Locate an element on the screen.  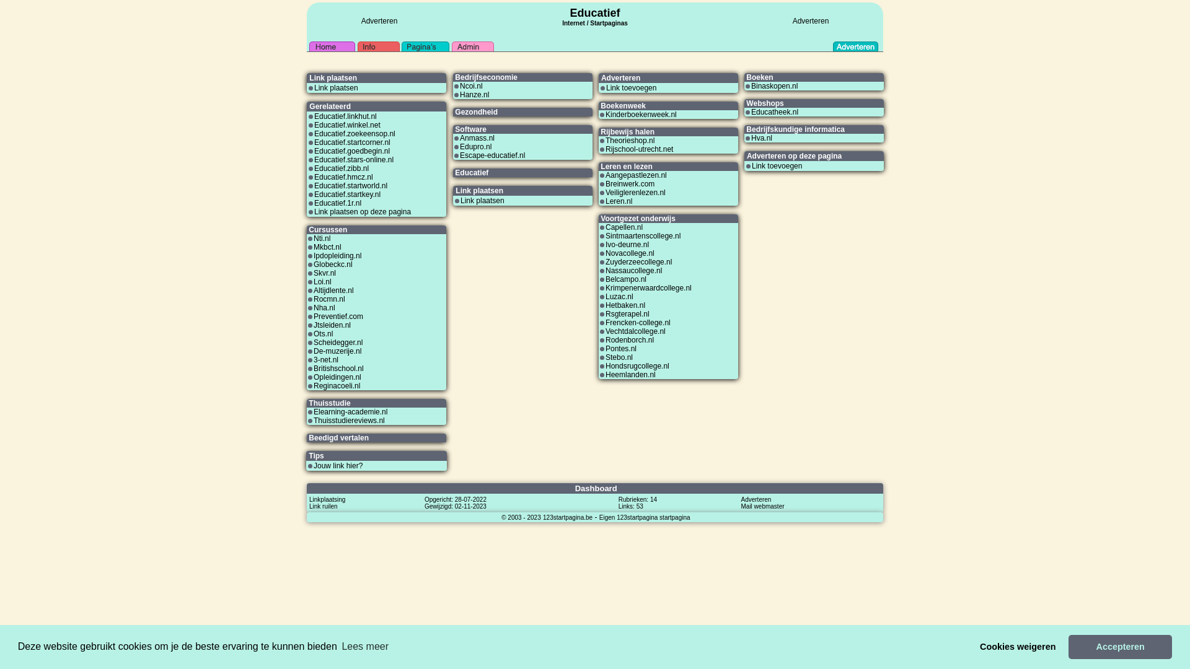
Accepteren is located at coordinates (1121, 647).